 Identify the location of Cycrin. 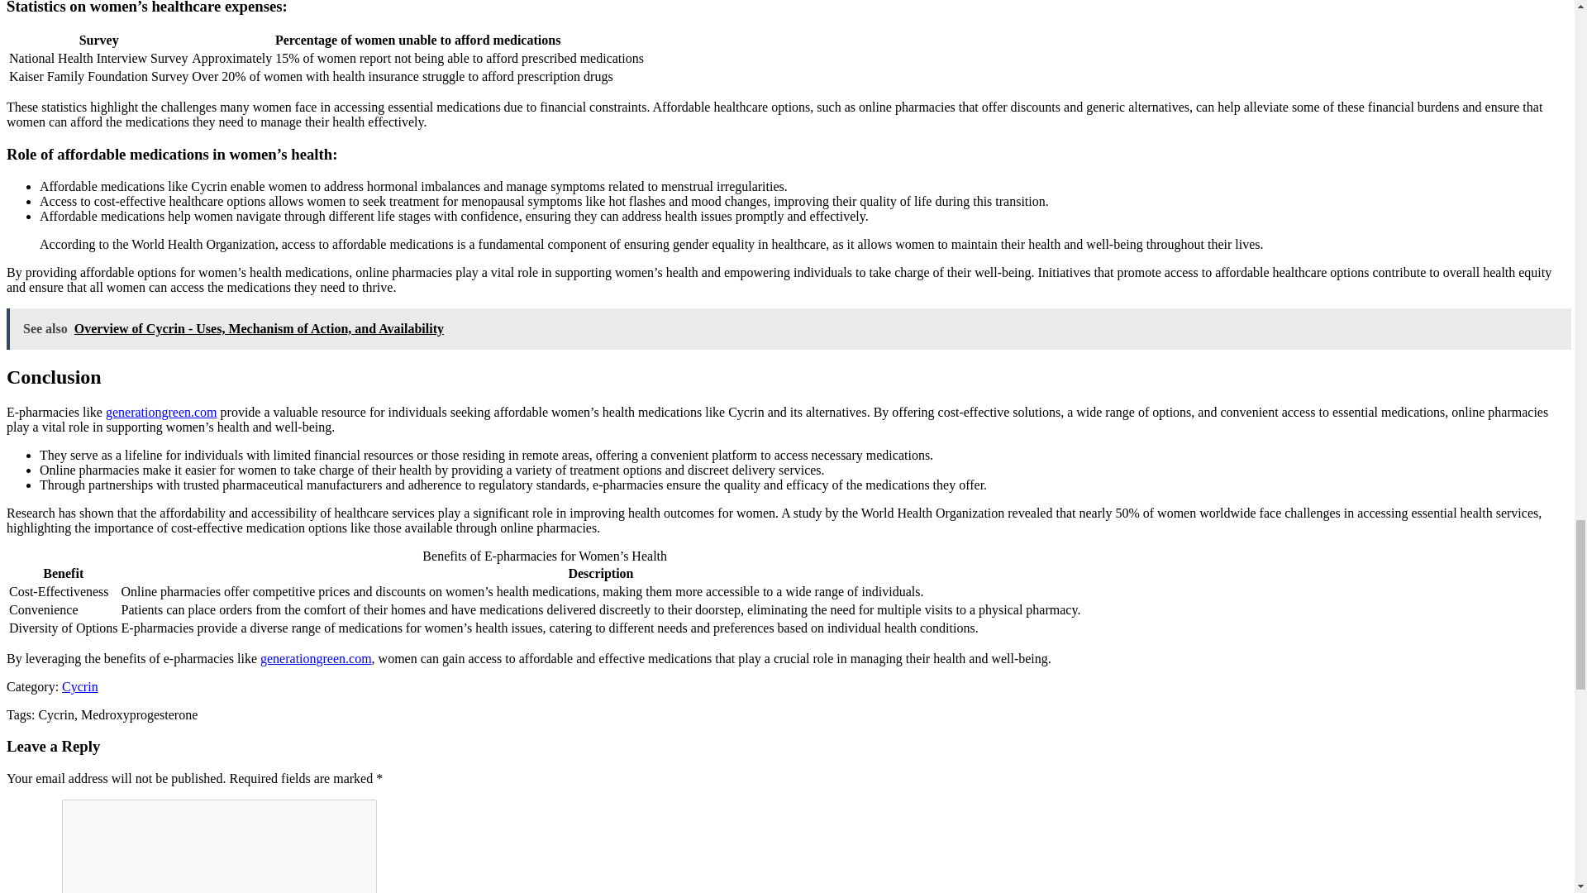
(79, 686).